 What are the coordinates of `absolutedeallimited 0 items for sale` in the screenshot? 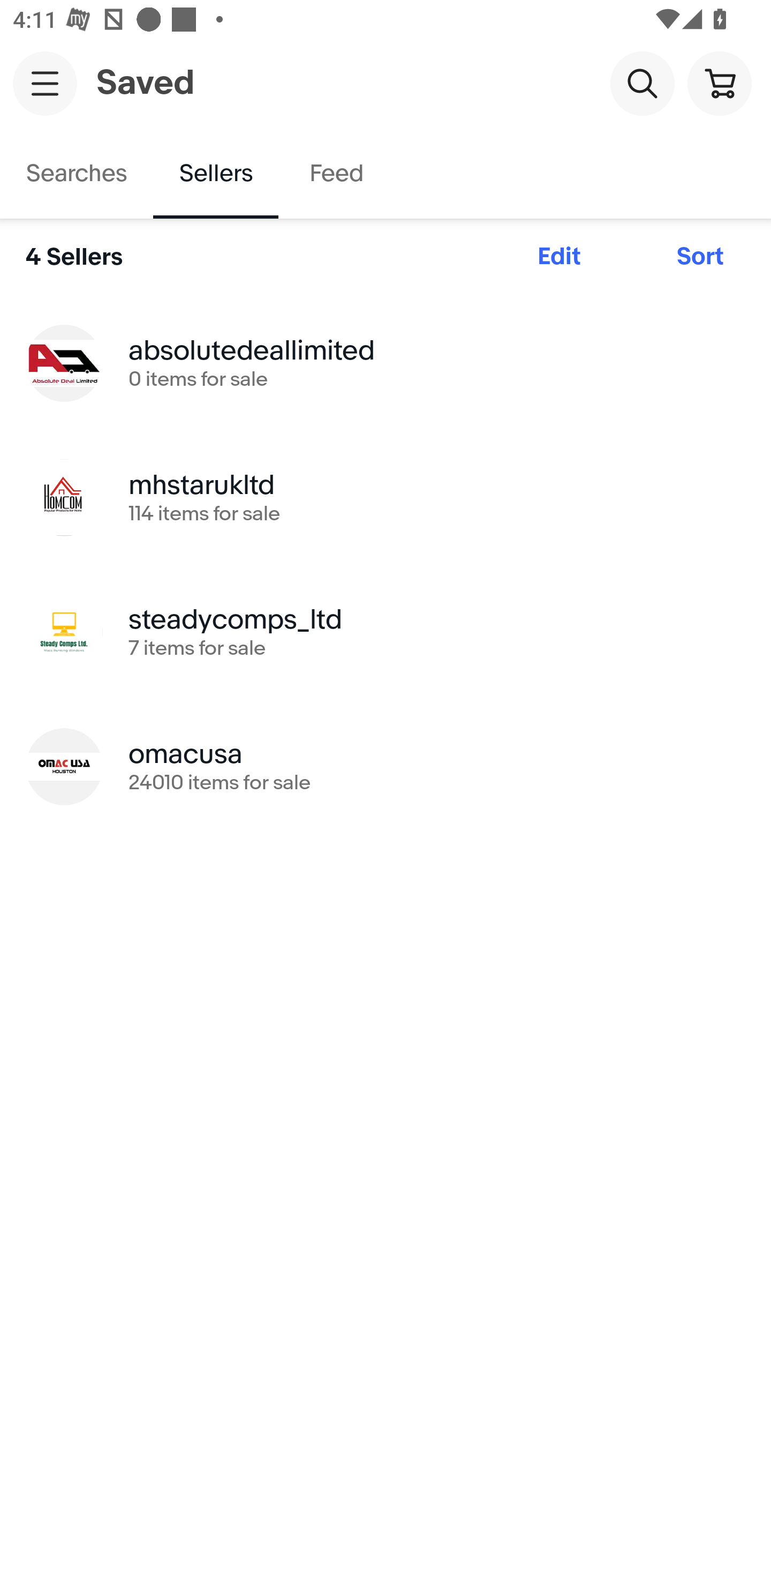 It's located at (385, 362).